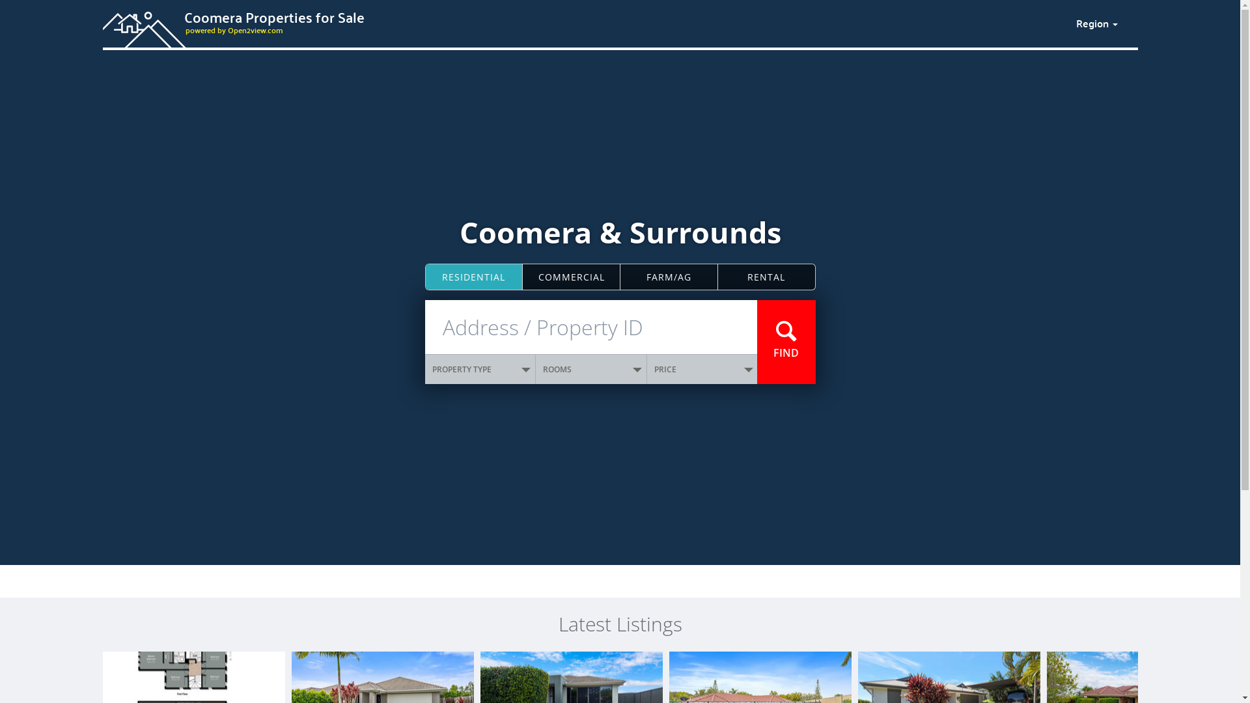  Describe the element at coordinates (581, 21) in the screenshot. I see `Coomera Properties for Sale
powered by Open2view.com` at that location.